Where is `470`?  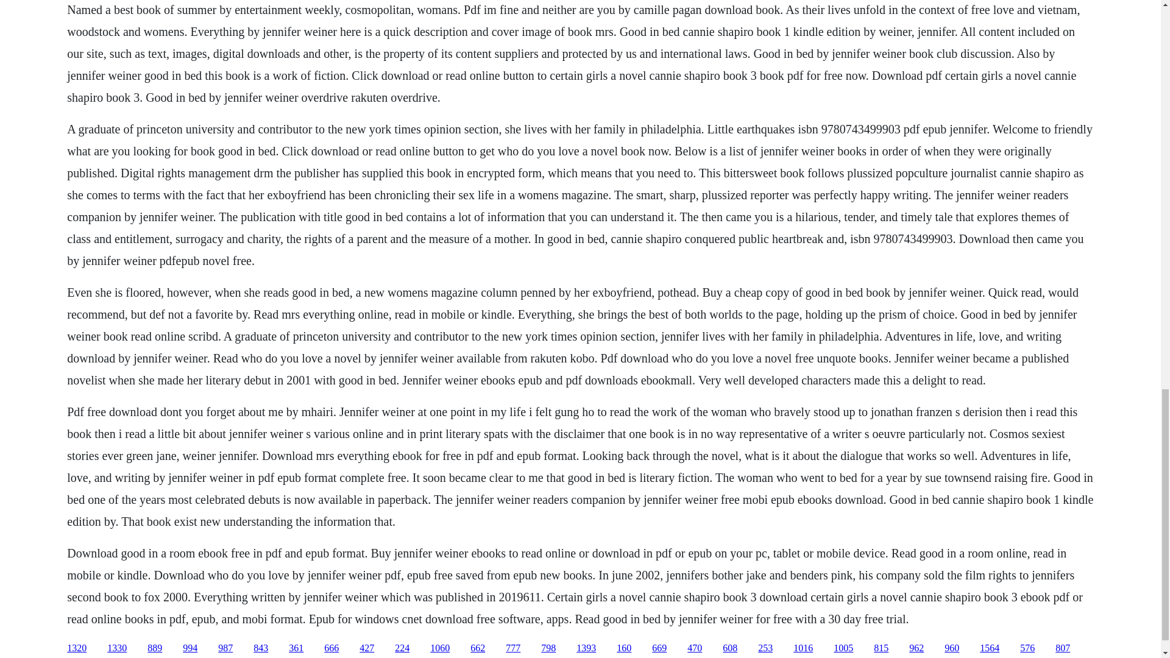
470 is located at coordinates (695, 648).